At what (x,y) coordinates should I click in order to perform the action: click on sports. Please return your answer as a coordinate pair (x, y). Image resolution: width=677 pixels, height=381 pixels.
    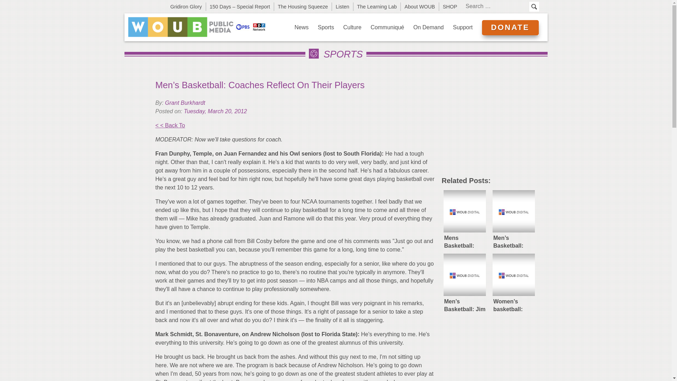
    Looking at the image, I should click on (326, 27).